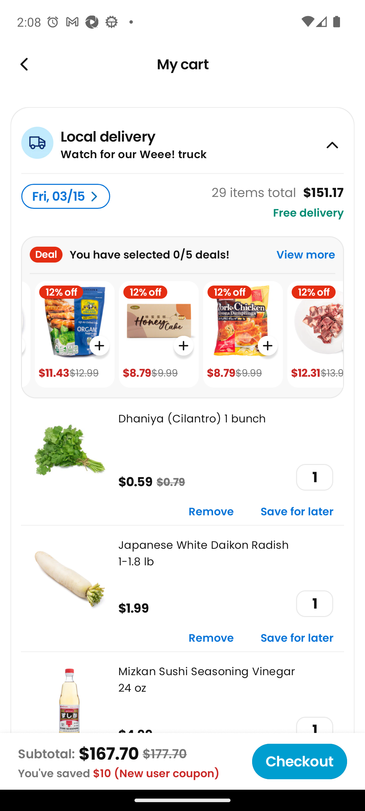  What do you see at coordinates (211, 639) in the screenshot?
I see `Remove` at bounding box center [211, 639].